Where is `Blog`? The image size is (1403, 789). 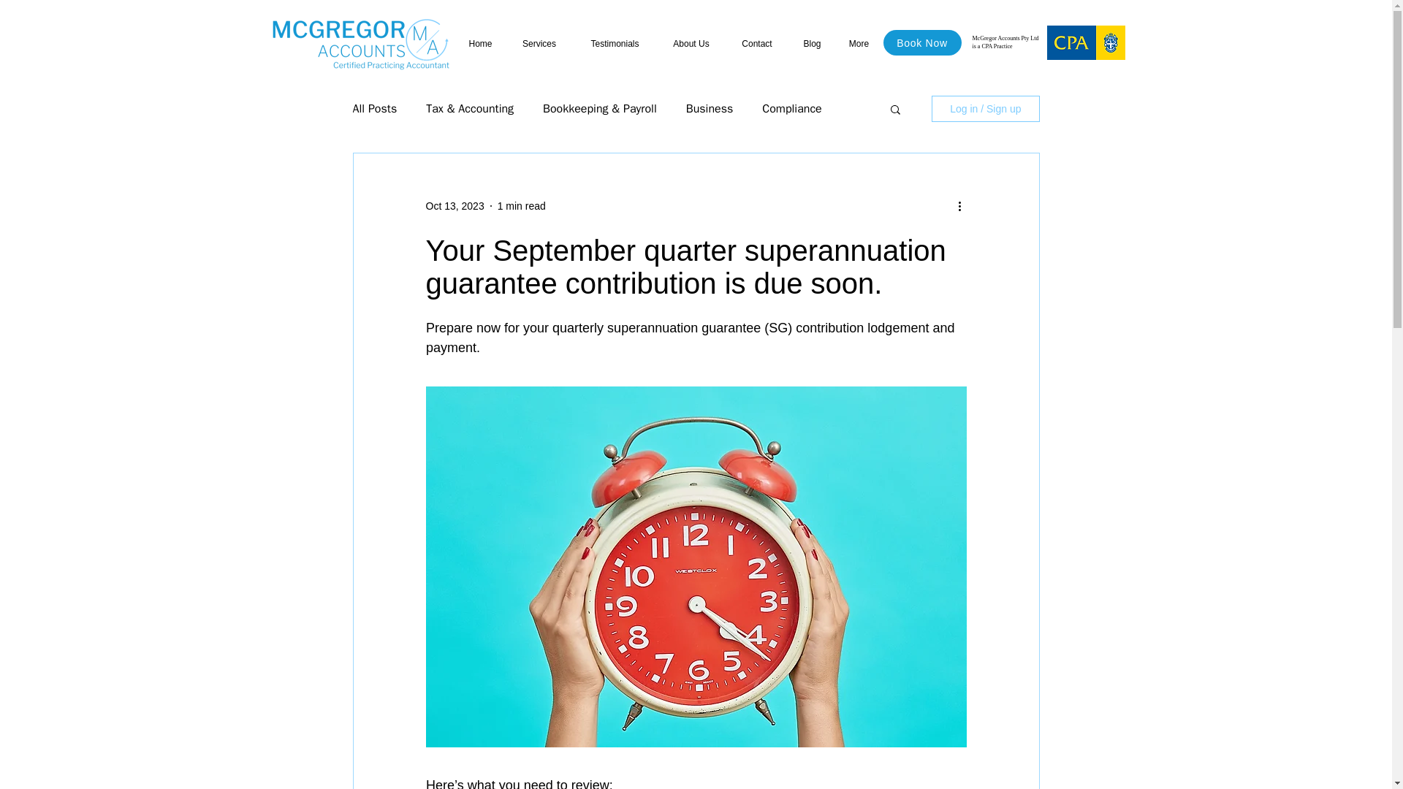
Blog is located at coordinates (811, 44).